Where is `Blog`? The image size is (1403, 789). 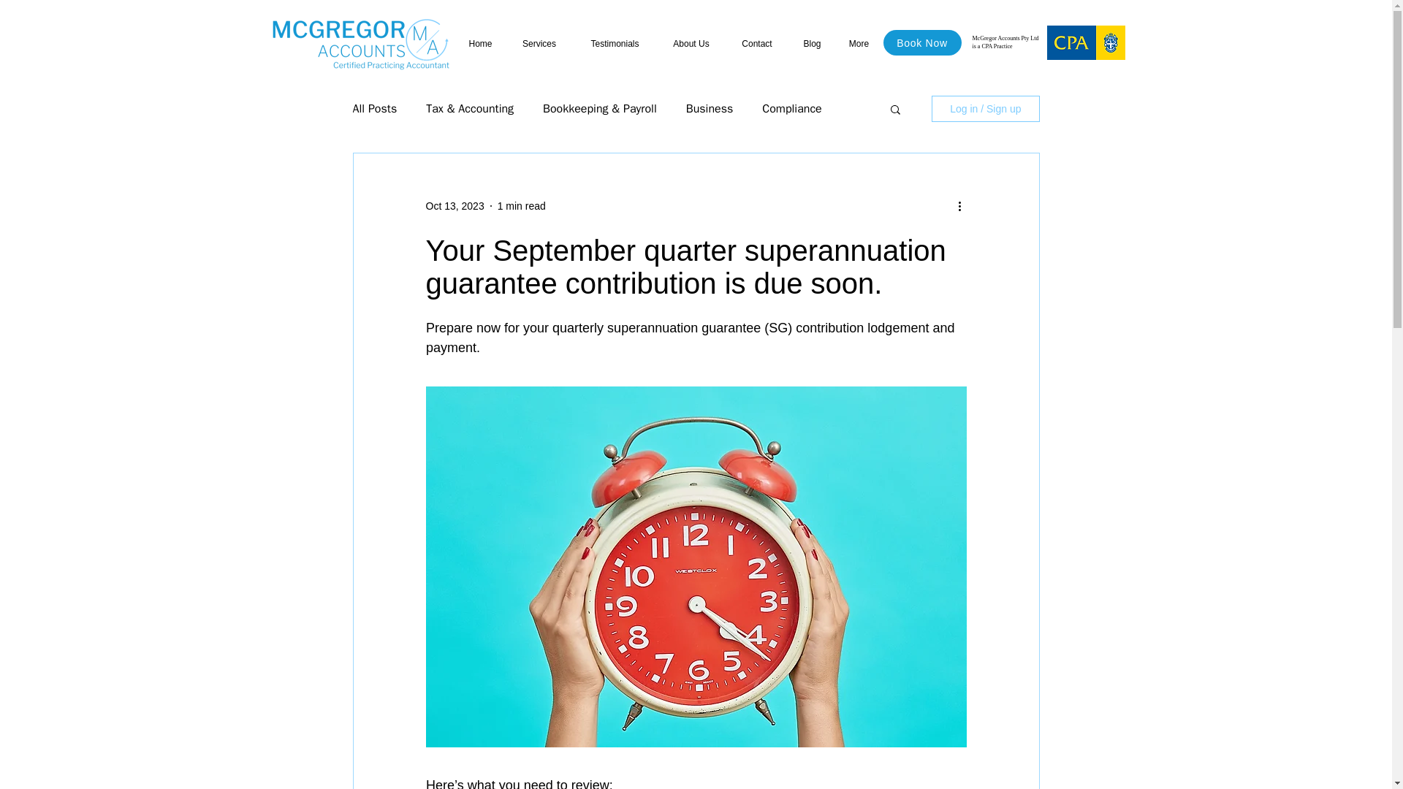
Blog is located at coordinates (811, 44).